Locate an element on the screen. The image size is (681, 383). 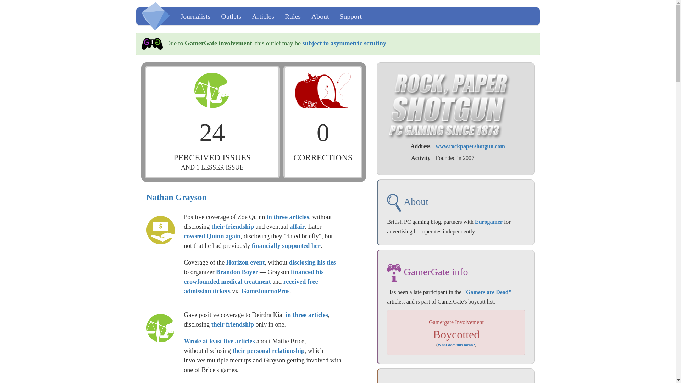
their friendship is located at coordinates (233, 226).